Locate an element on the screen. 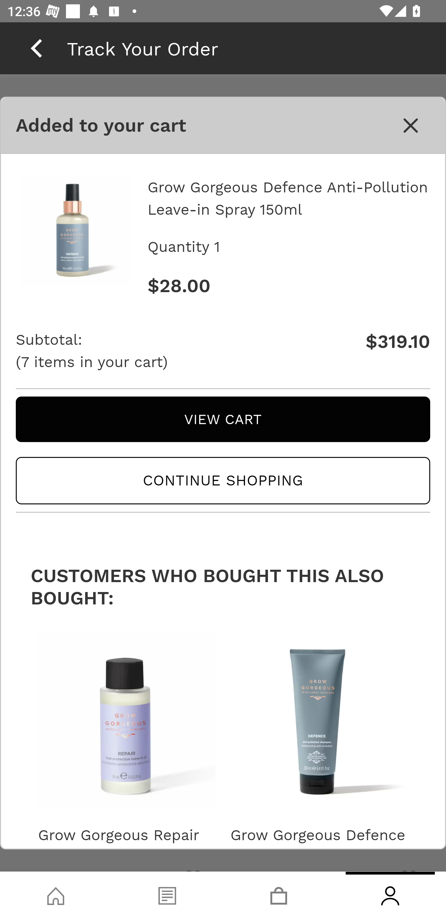 The image size is (446, 917). Shop, tab, 1 of 4 is located at coordinates (56, 894).